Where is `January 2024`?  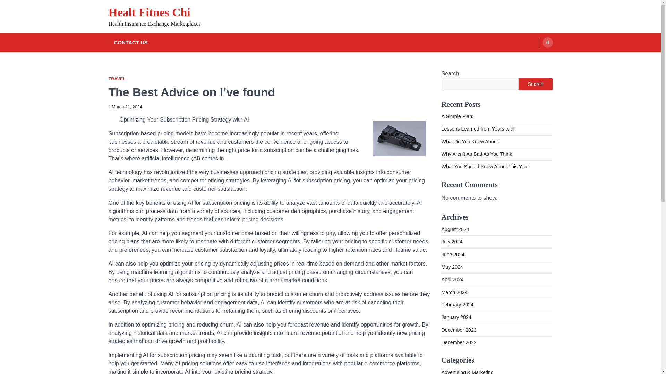
January 2024 is located at coordinates (456, 317).